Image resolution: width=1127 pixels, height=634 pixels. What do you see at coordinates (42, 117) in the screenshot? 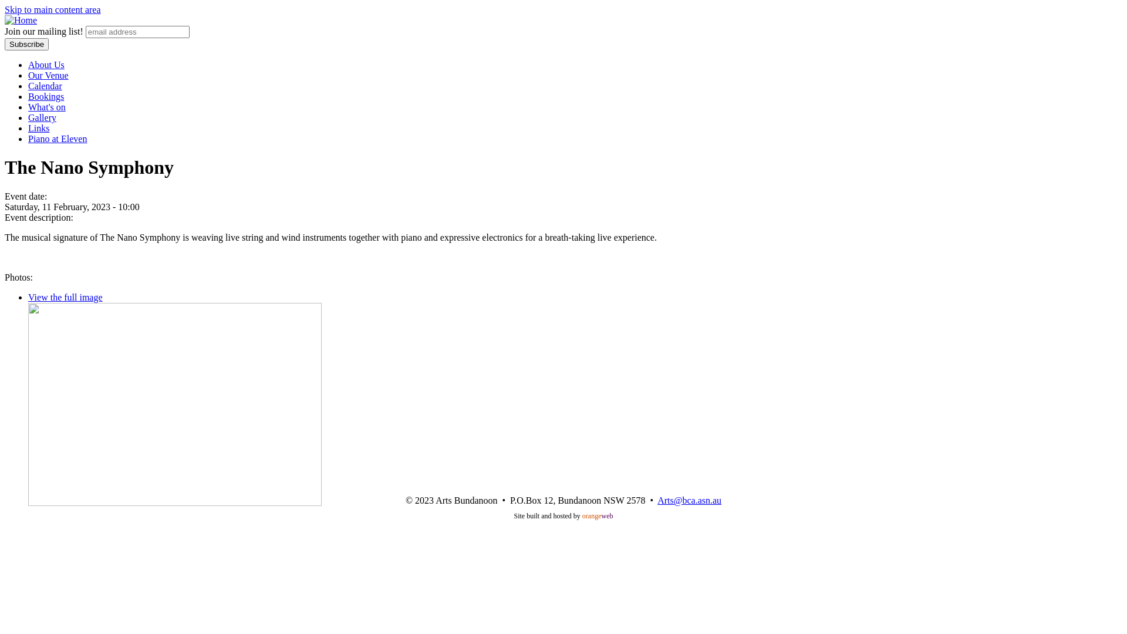
I see `Gallery` at bounding box center [42, 117].